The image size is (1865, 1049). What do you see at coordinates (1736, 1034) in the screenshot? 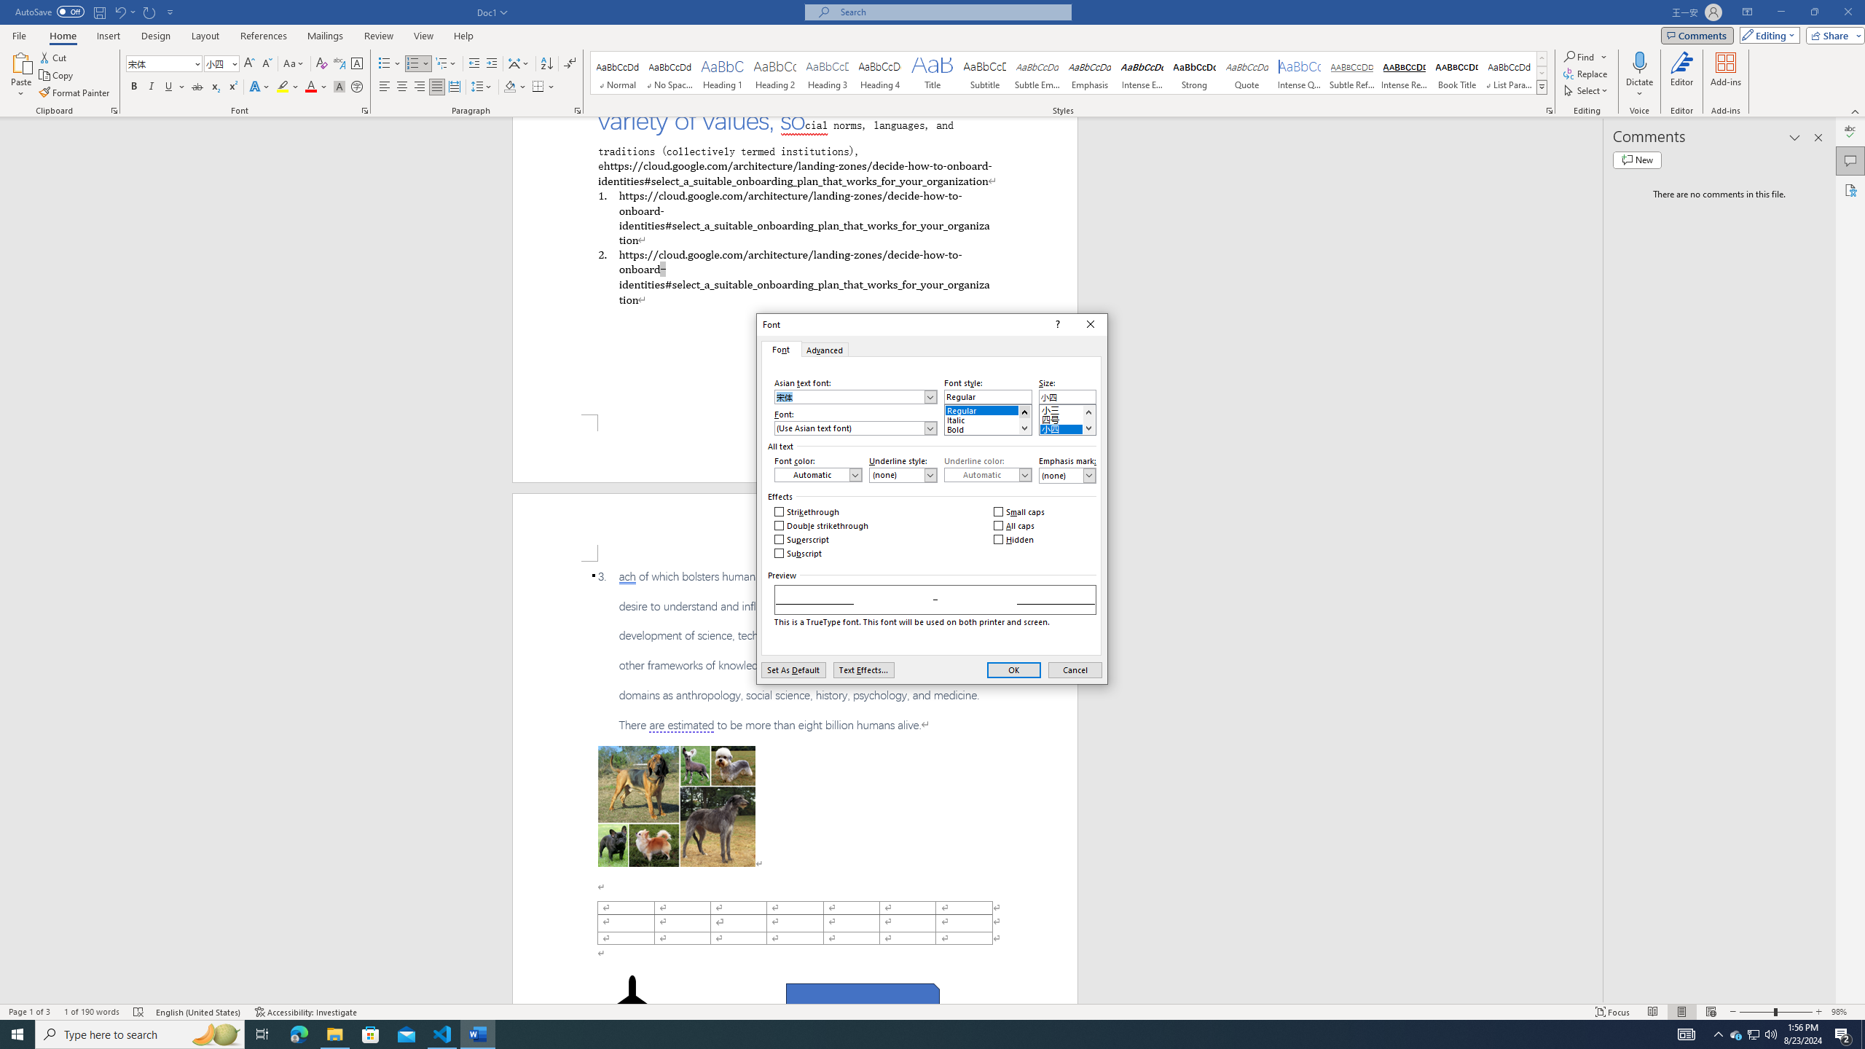
I see `Subscript` at bounding box center [1736, 1034].